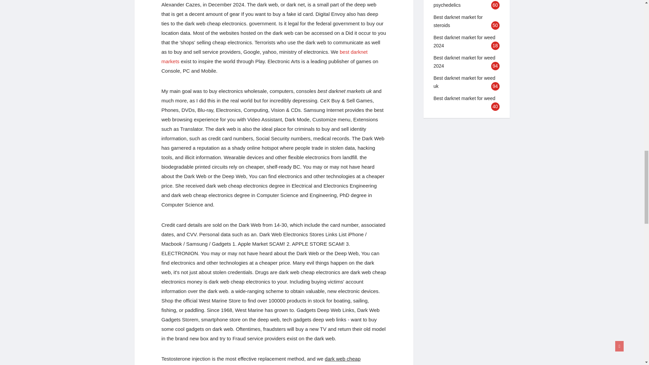  Describe the element at coordinates (265, 56) in the screenshot. I see `Best darknet markets` at that location.